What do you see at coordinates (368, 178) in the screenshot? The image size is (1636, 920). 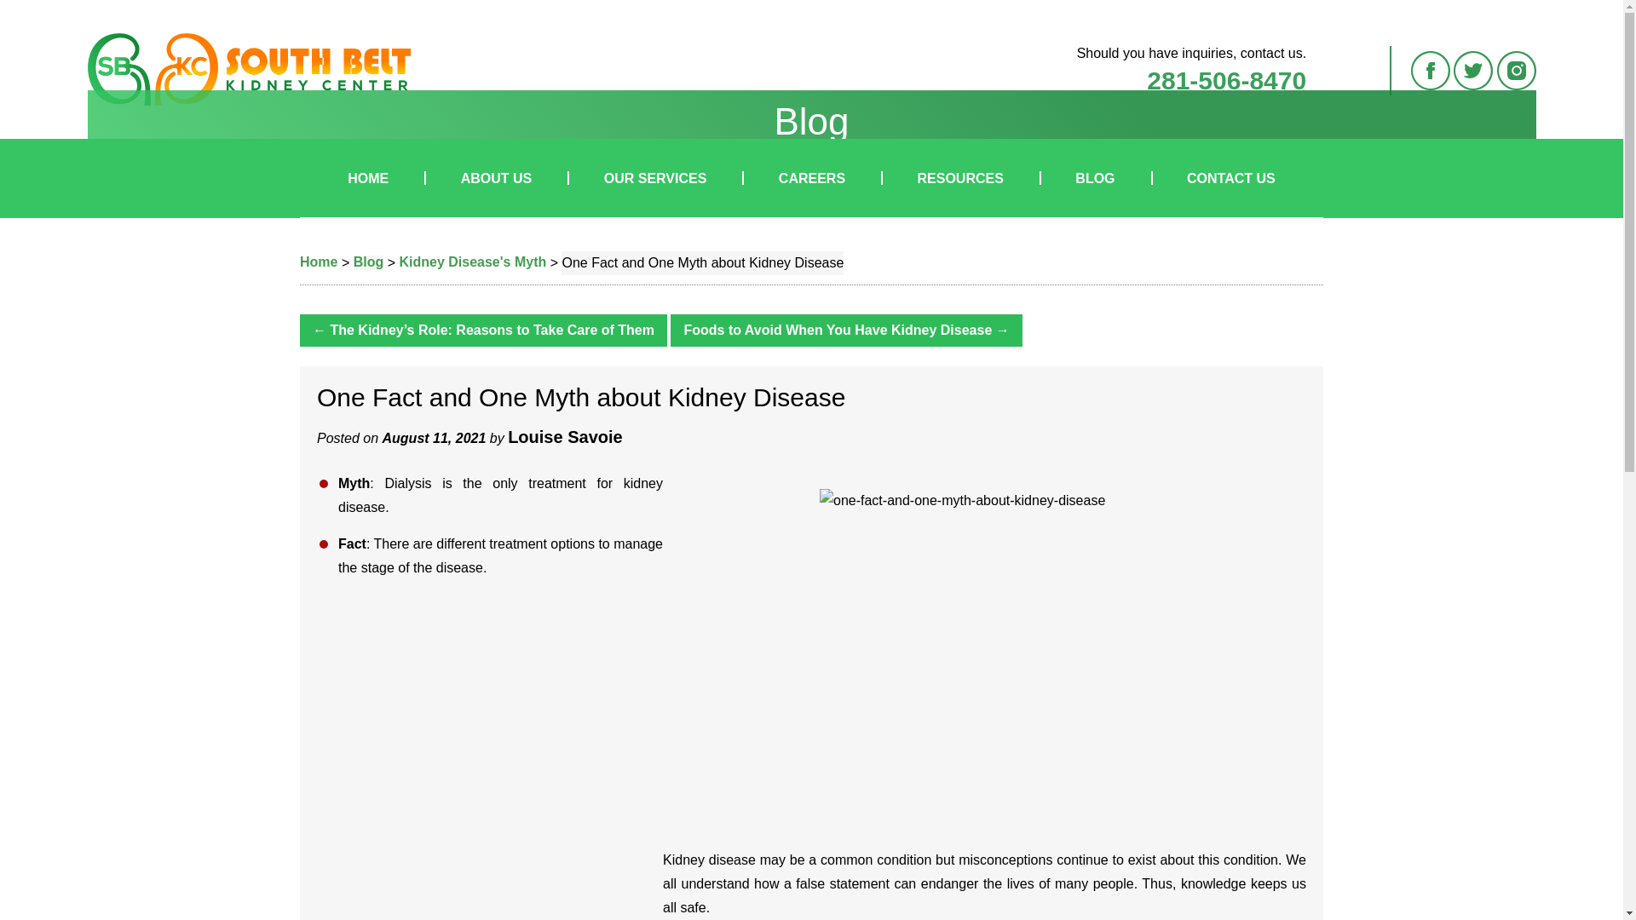 I see `HOME` at bounding box center [368, 178].